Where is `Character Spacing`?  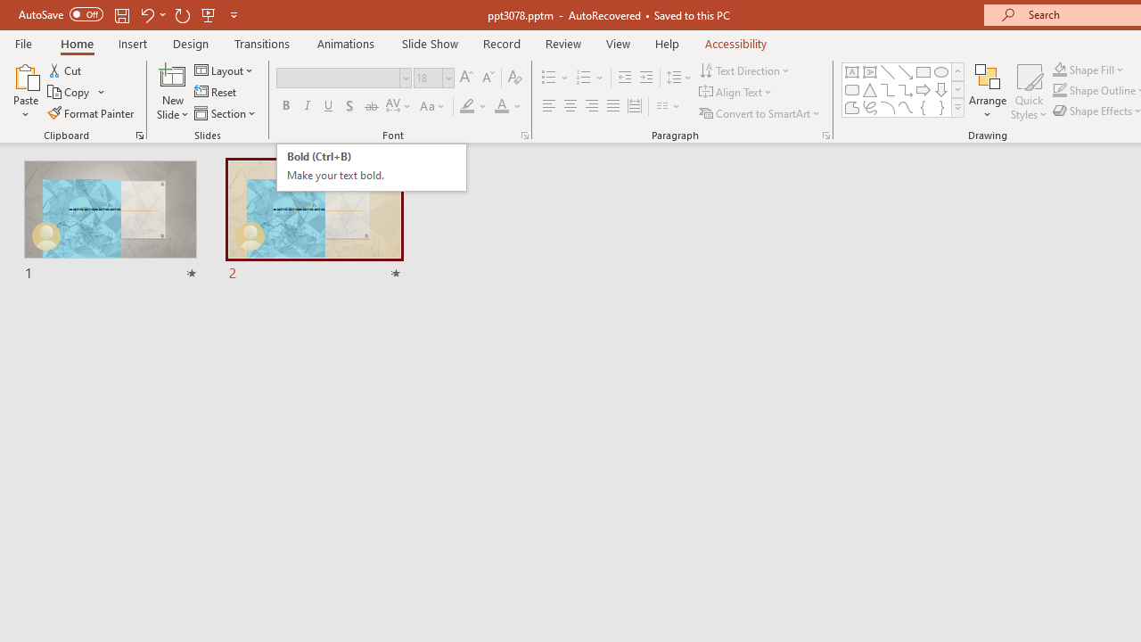
Character Spacing is located at coordinates (399, 107).